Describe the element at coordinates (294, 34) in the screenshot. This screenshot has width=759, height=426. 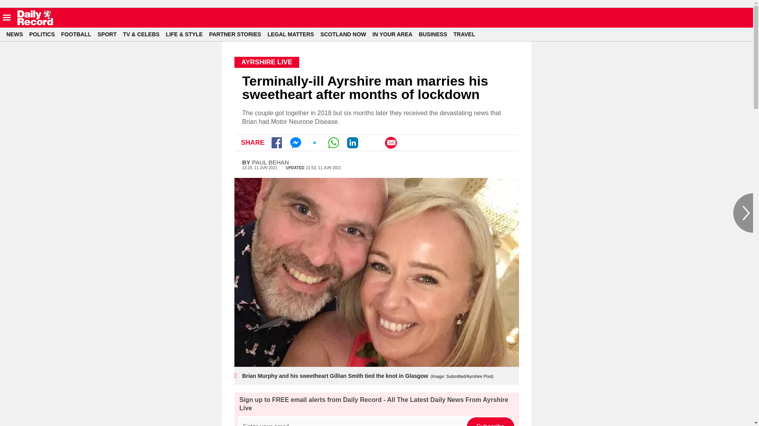
I see `LEGAL MATTERS` at that location.